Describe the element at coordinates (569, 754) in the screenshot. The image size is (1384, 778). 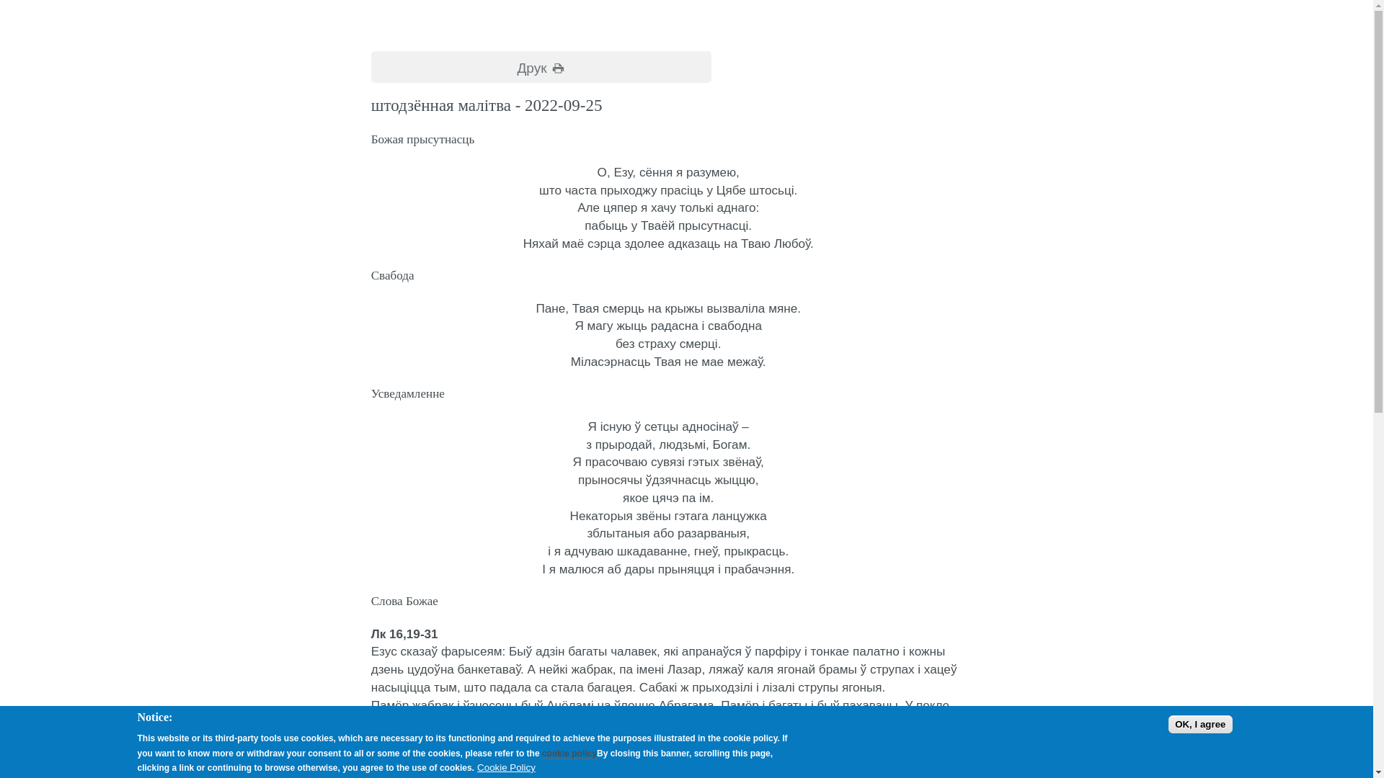
I see `cookie policy` at that location.